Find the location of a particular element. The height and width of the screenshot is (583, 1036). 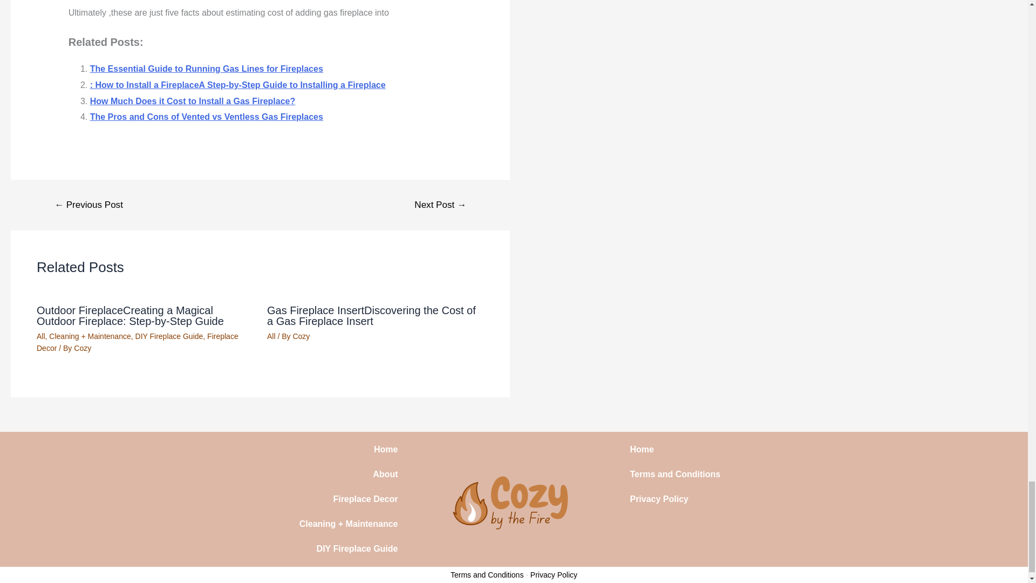

The Essential Guide to Running Gas Lines for Fireplaces is located at coordinates (207, 69).